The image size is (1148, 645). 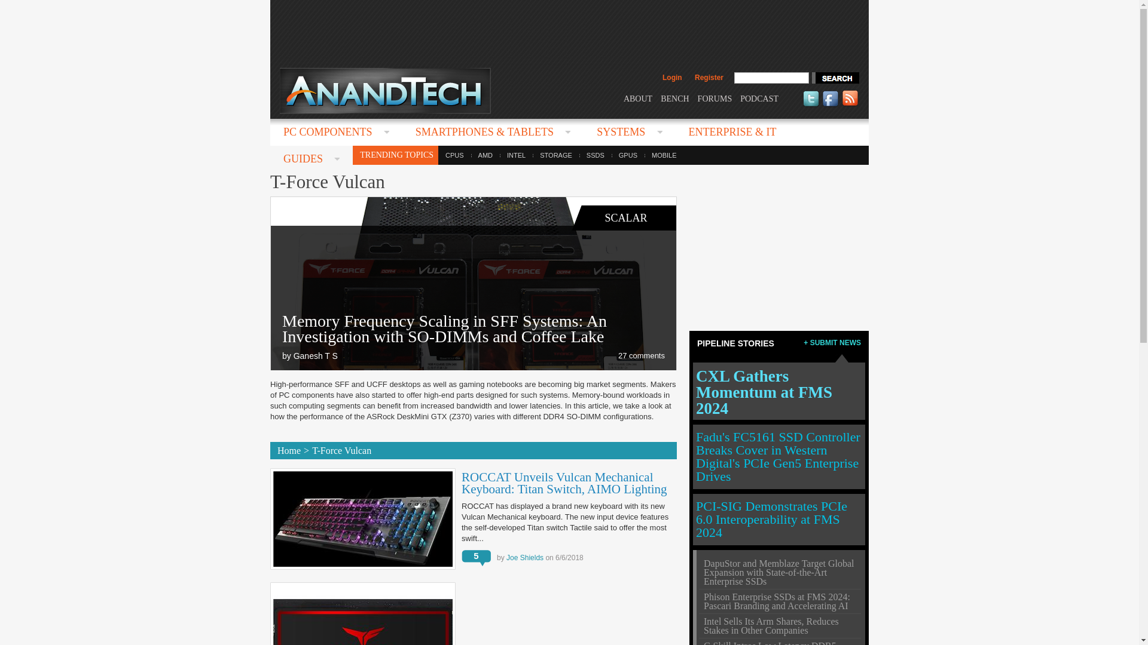 What do you see at coordinates (674, 98) in the screenshot?
I see `BENCH` at bounding box center [674, 98].